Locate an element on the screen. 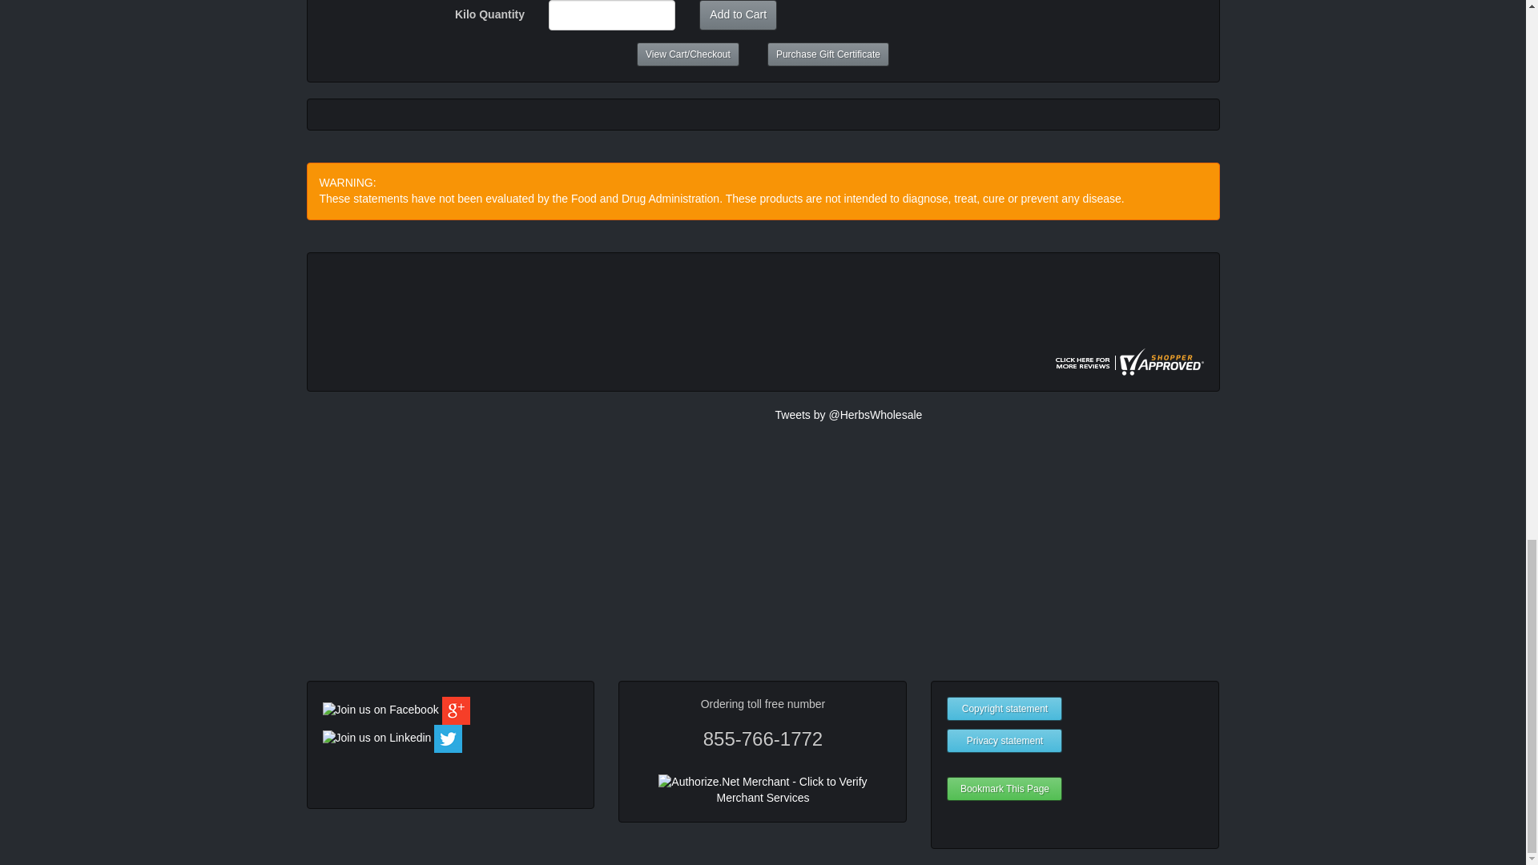 The image size is (1538, 865). Add to Cart is located at coordinates (738, 14).